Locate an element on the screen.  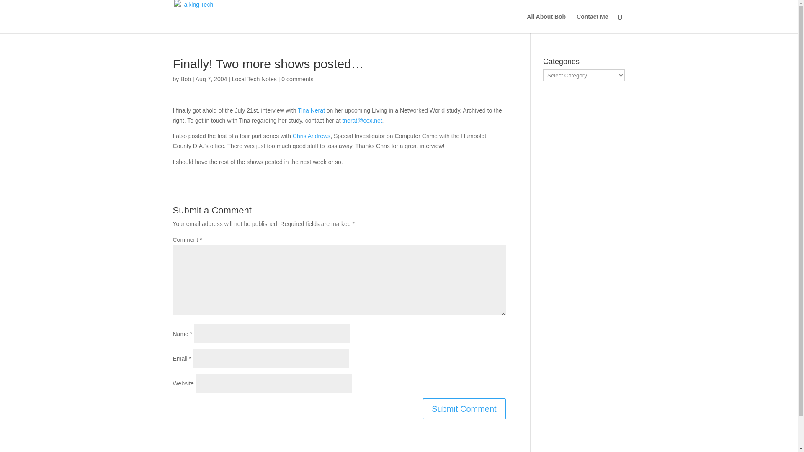
Posts by Bob is located at coordinates (186, 79).